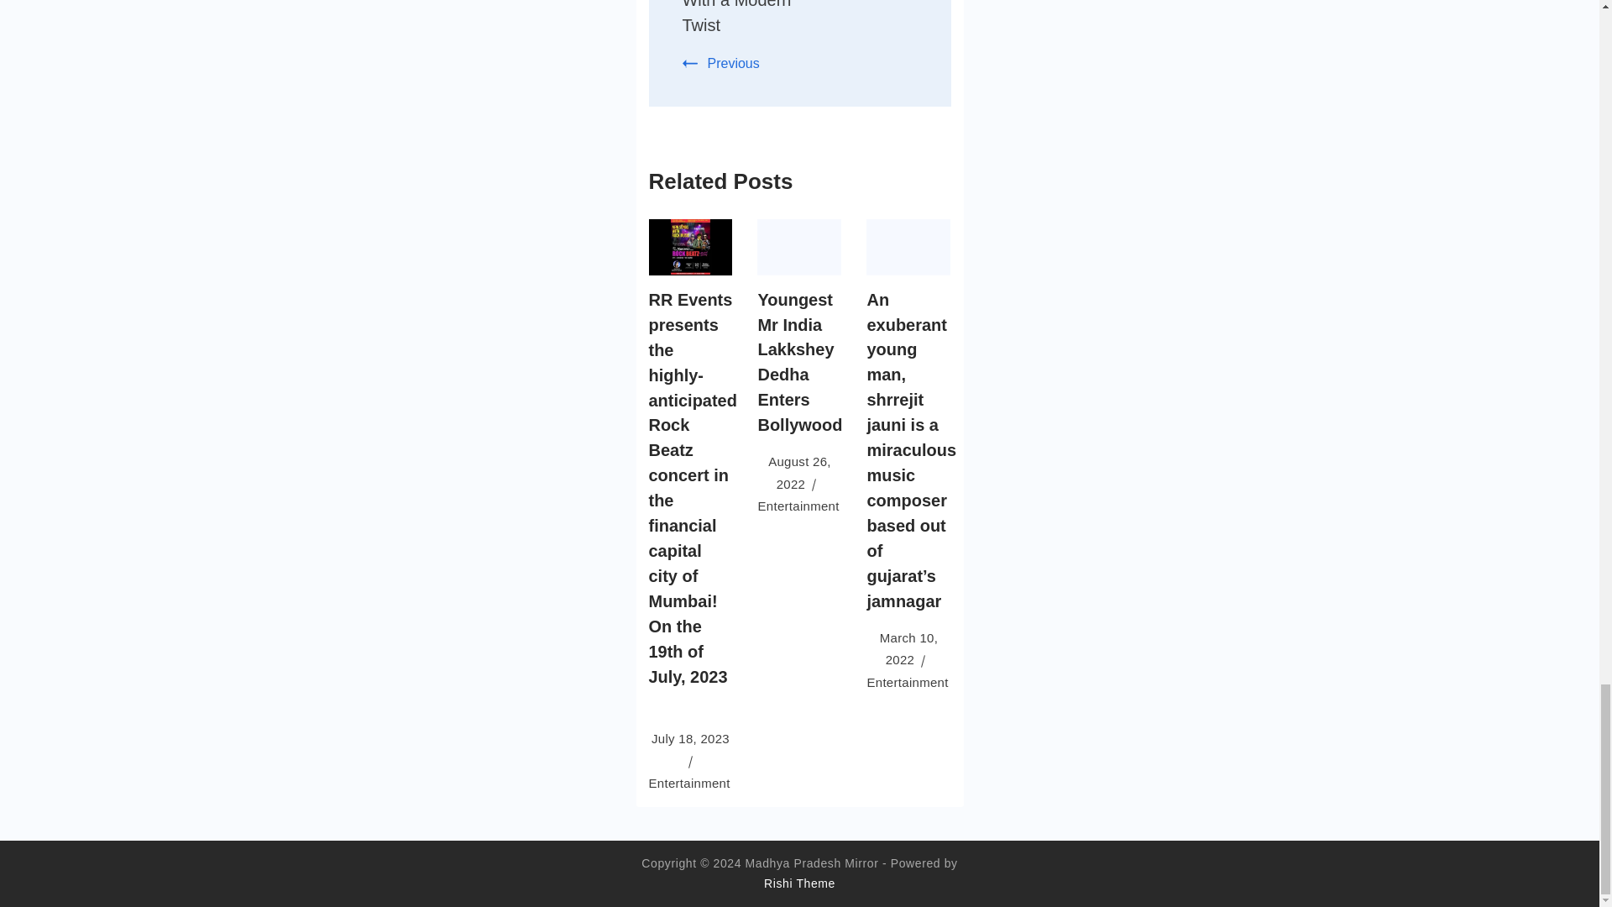 The image size is (1612, 907). I want to click on Entertainment, so click(798, 506).